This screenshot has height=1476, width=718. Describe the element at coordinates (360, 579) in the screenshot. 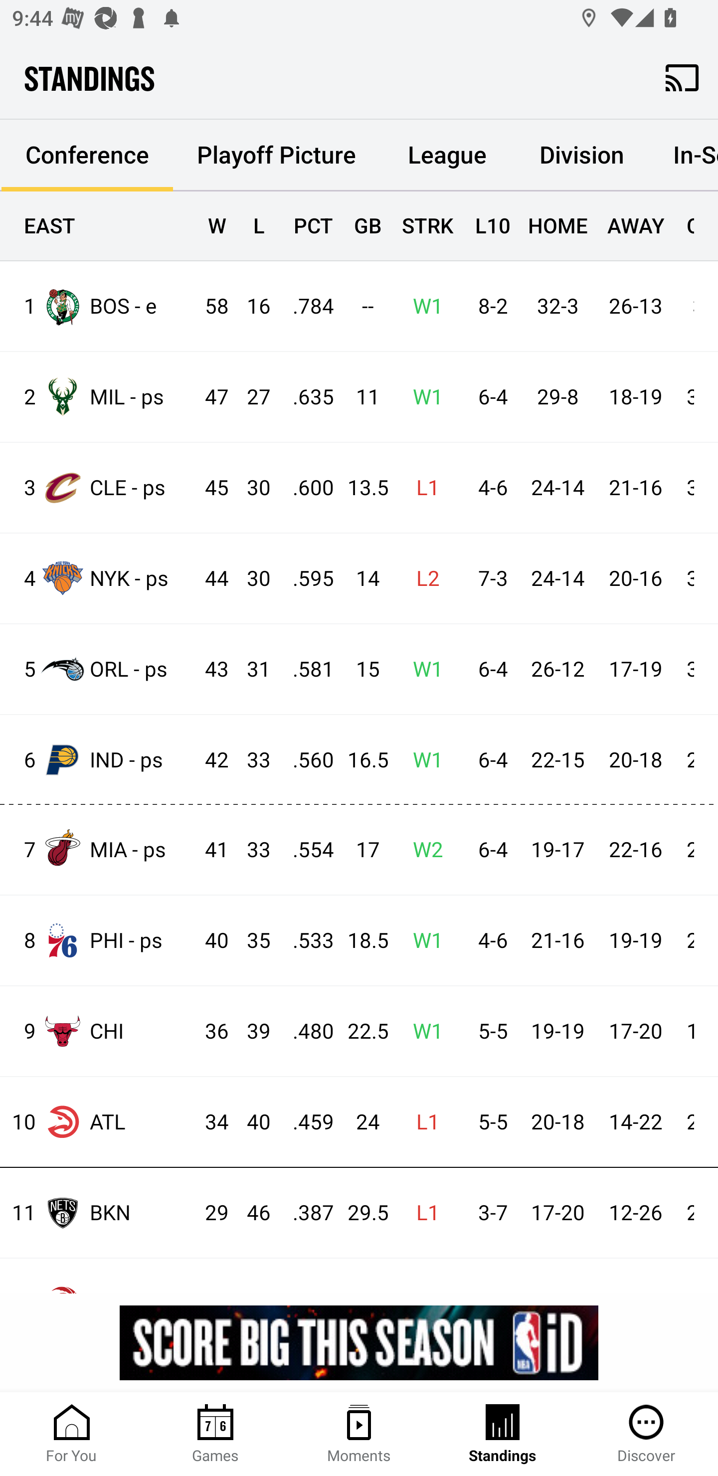

I see `14` at that location.